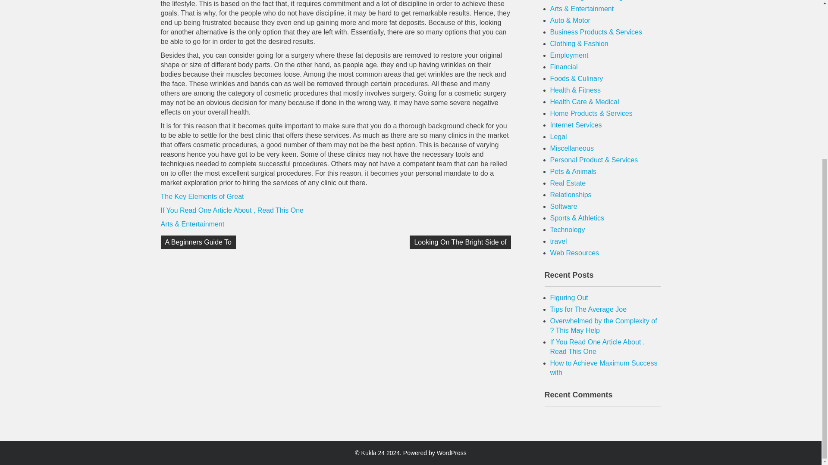 Image resolution: width=828 pixels, height=465 pixels. What do you see at coordinates (571, 195) in the screenshot?
I see `Relationships` at bounding box center [571, 195].